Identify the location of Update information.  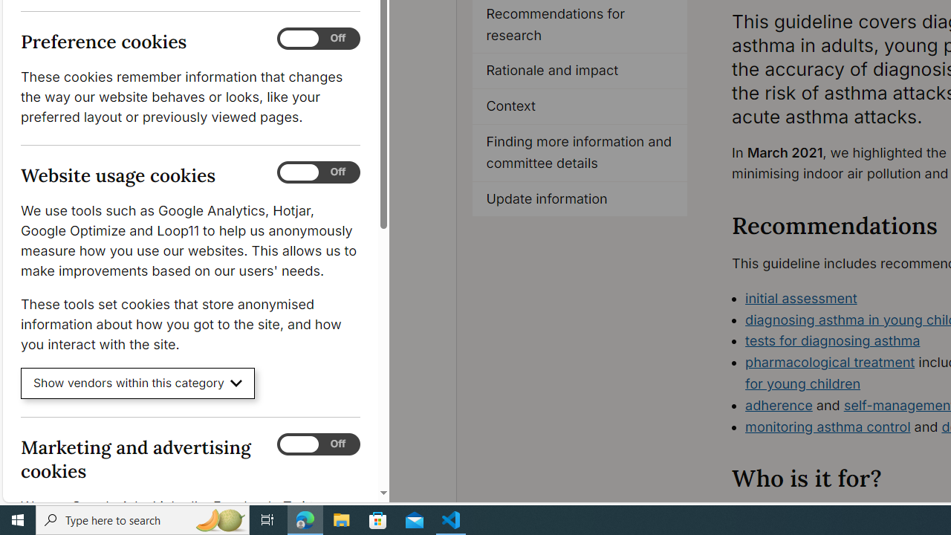
(580, 199).